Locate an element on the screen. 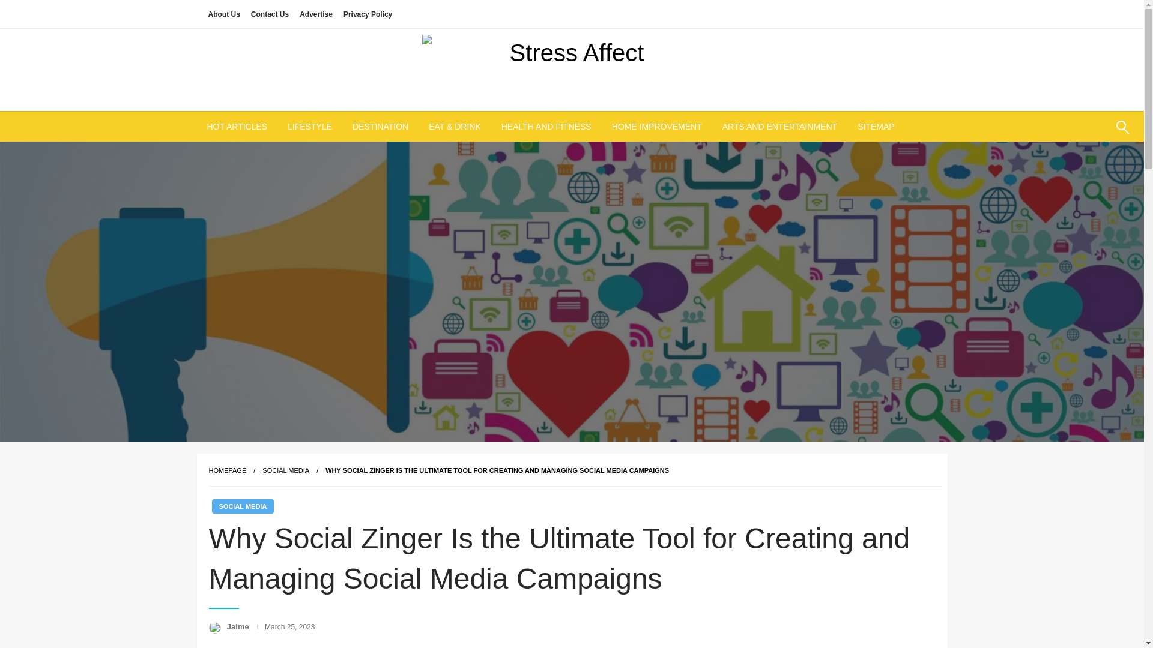 The width and height of the screenshot is (1153, 648). DESTINATION is located at coordinates (380, 126).